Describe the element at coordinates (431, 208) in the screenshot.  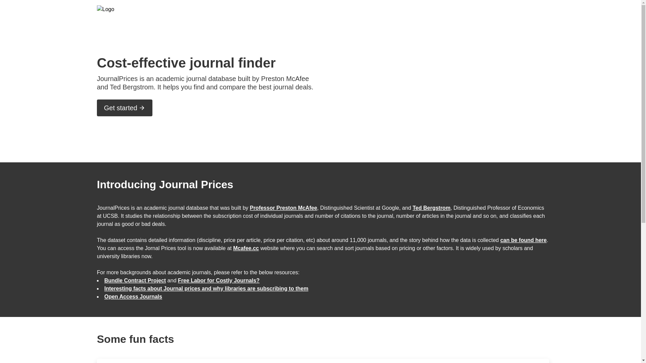
I see `Ted Bergstrom` at that location.